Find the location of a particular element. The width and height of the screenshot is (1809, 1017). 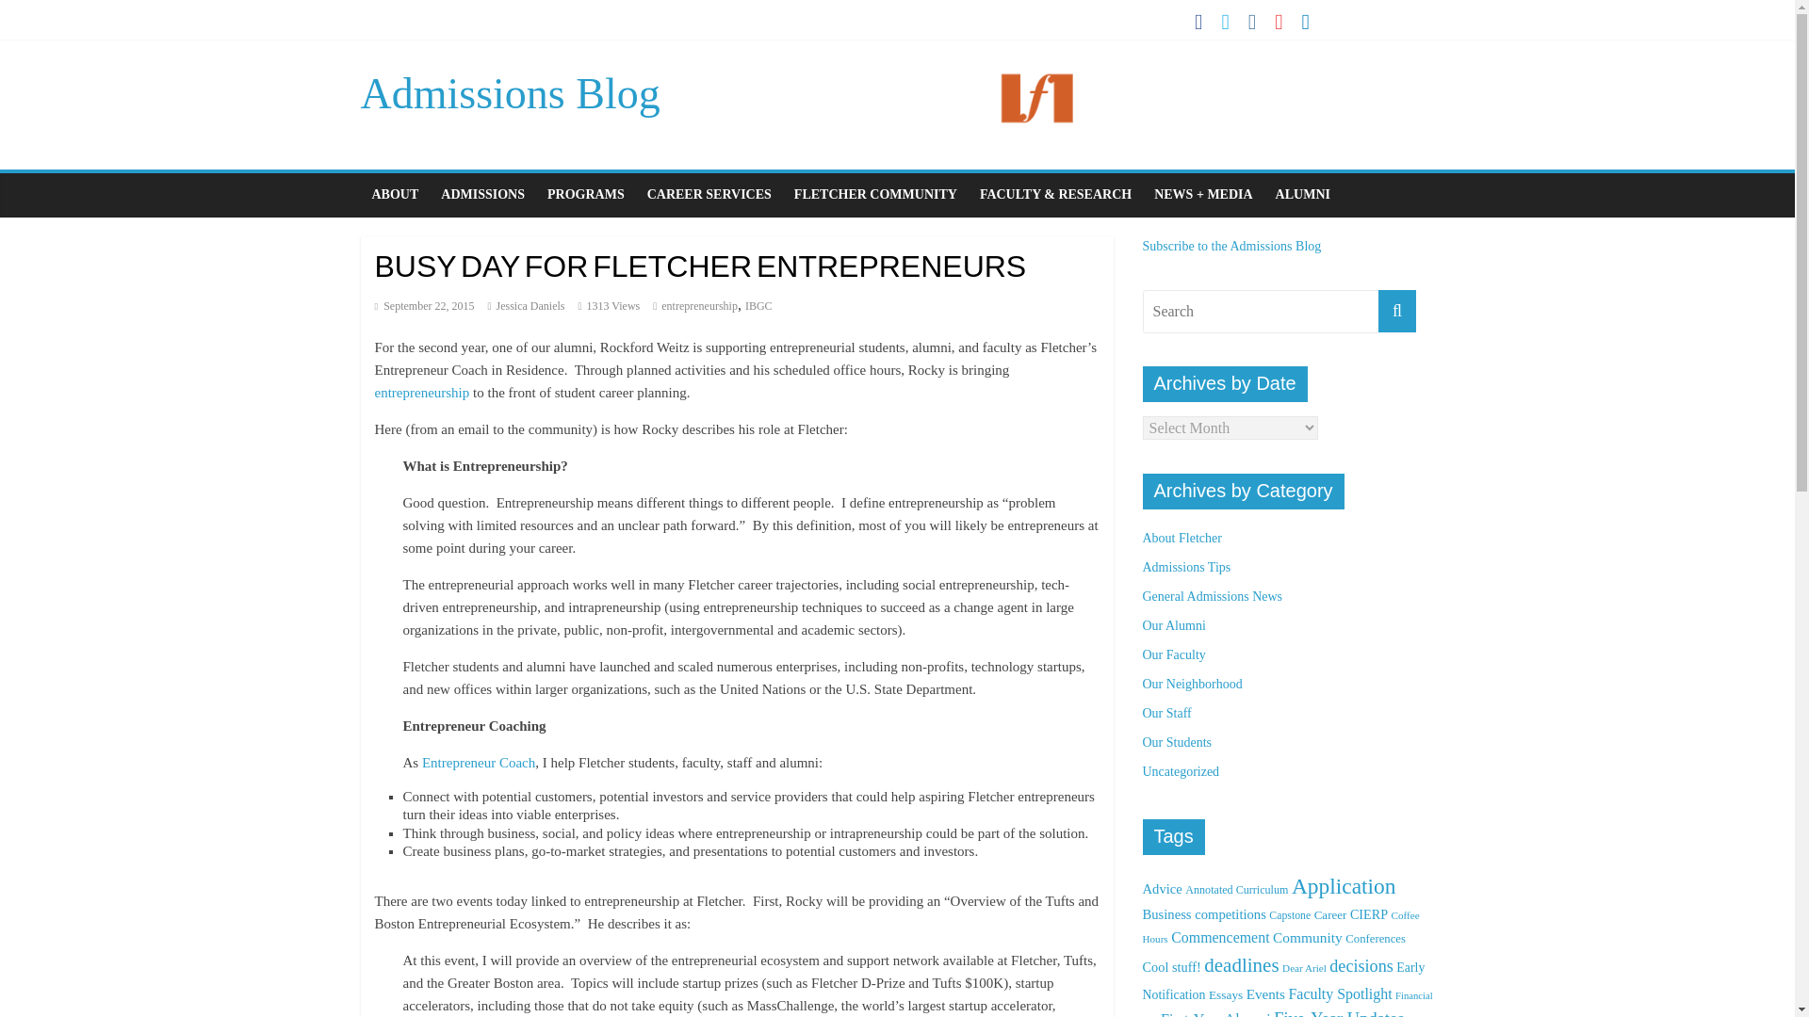

Our Faculty is located at coordinates (1172, 654).